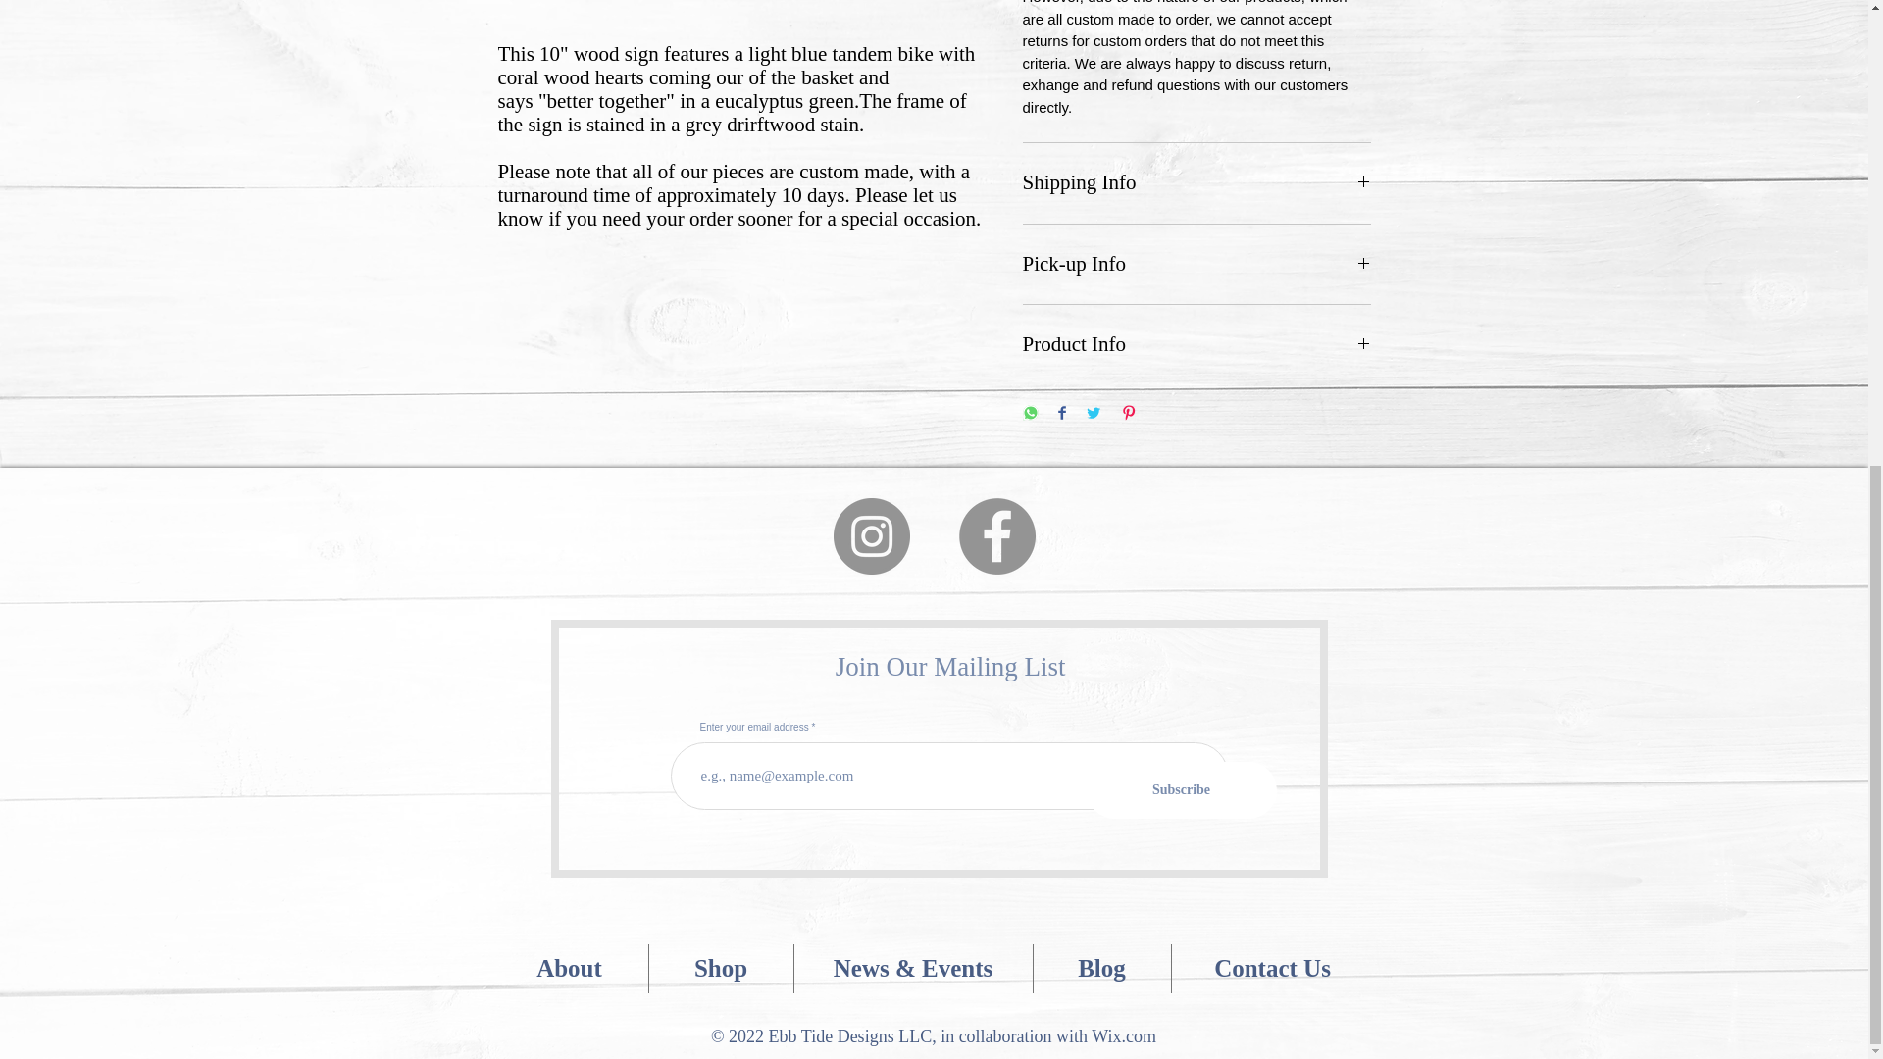 The height and width of the screenshot is (1059, 1883). Describe the element at coordinates (1124, 1035) in the screenshot. I see `Wix.com` at that location.